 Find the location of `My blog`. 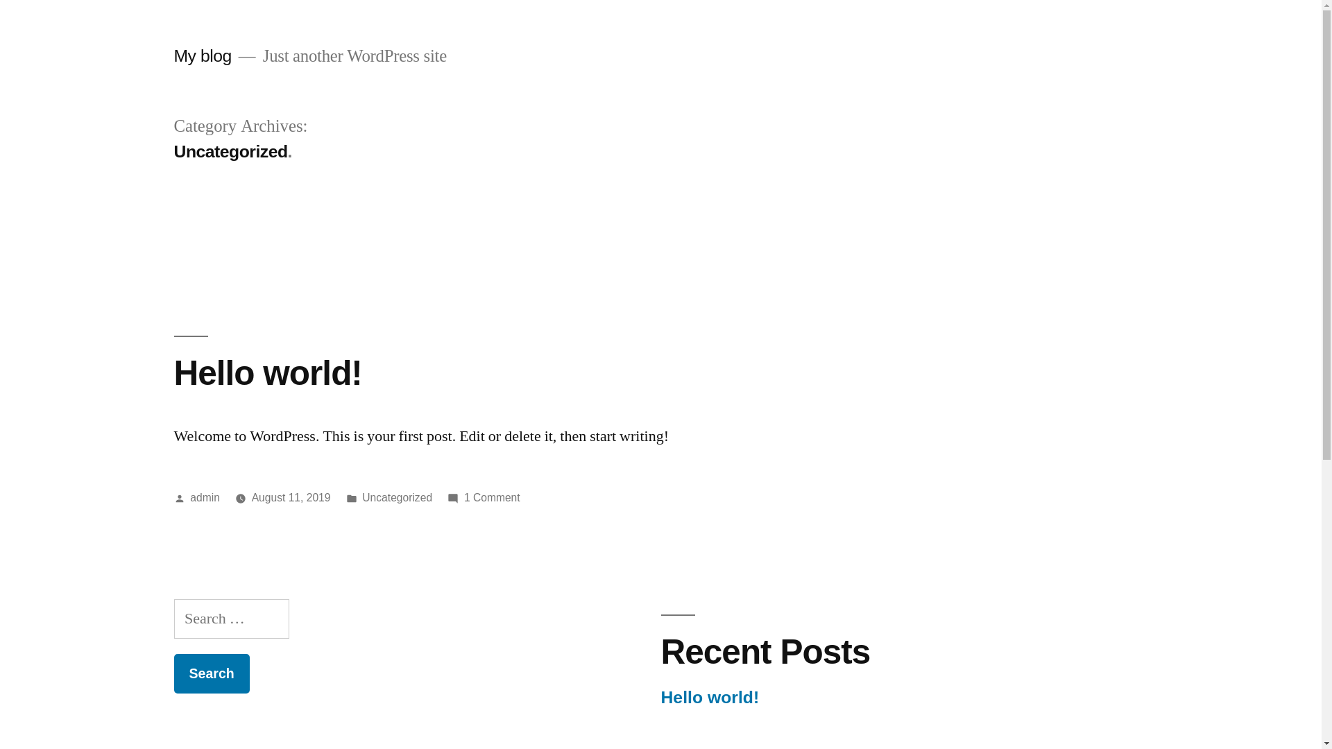

My blog is located at coordinates (203, 55).